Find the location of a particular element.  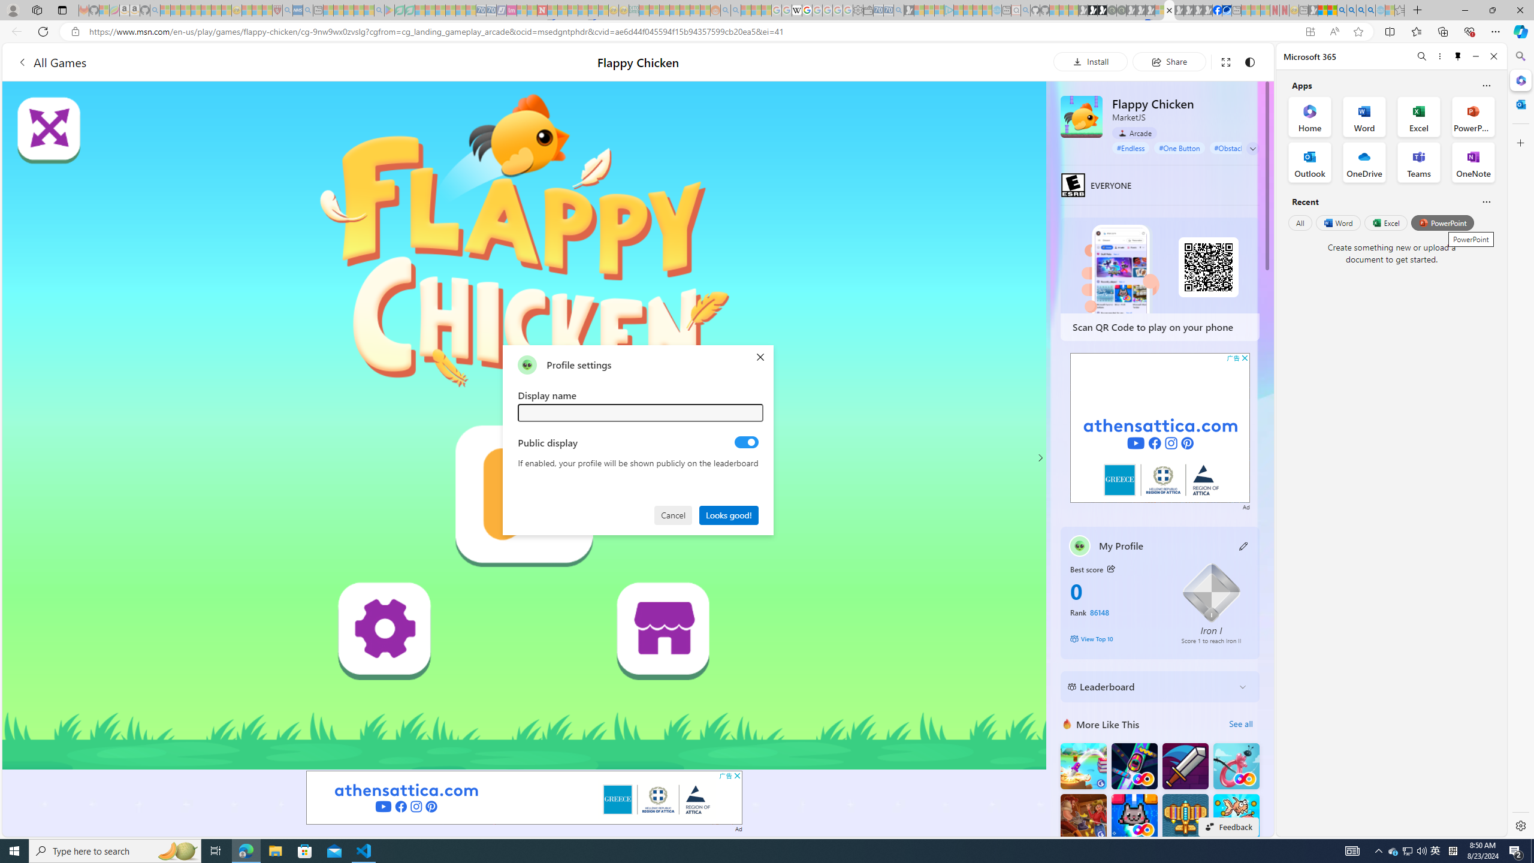

Local - MSN - Sleeping is located at coordinates (267, 10).